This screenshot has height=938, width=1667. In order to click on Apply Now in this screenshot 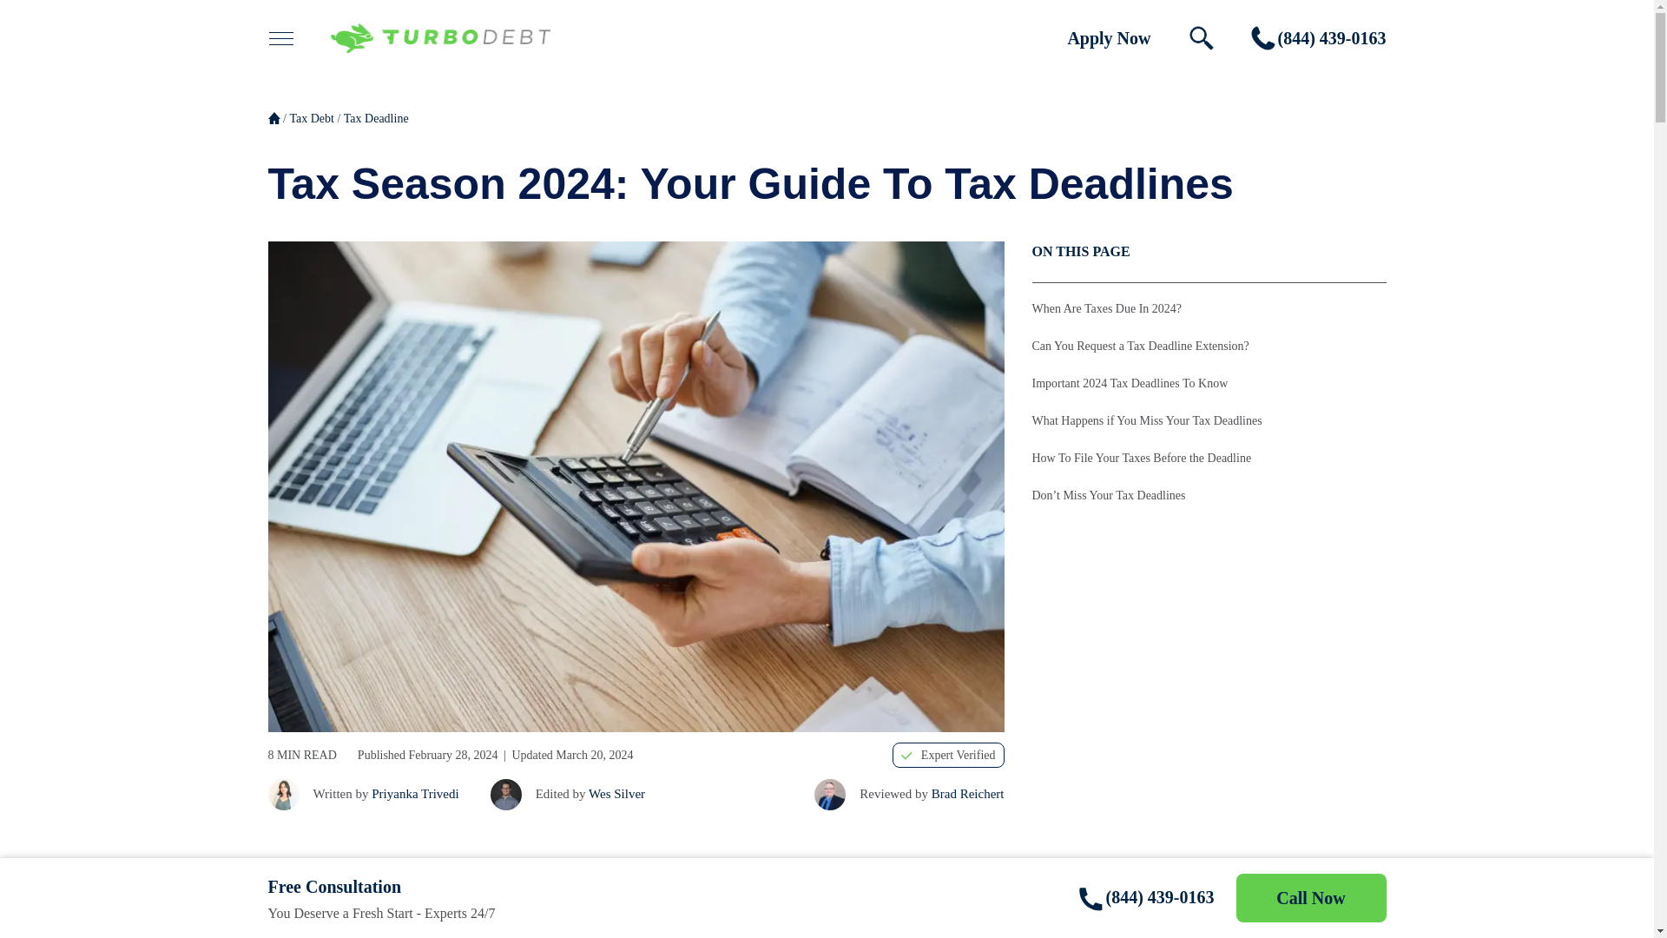, I will do `click(1108, 38)`.